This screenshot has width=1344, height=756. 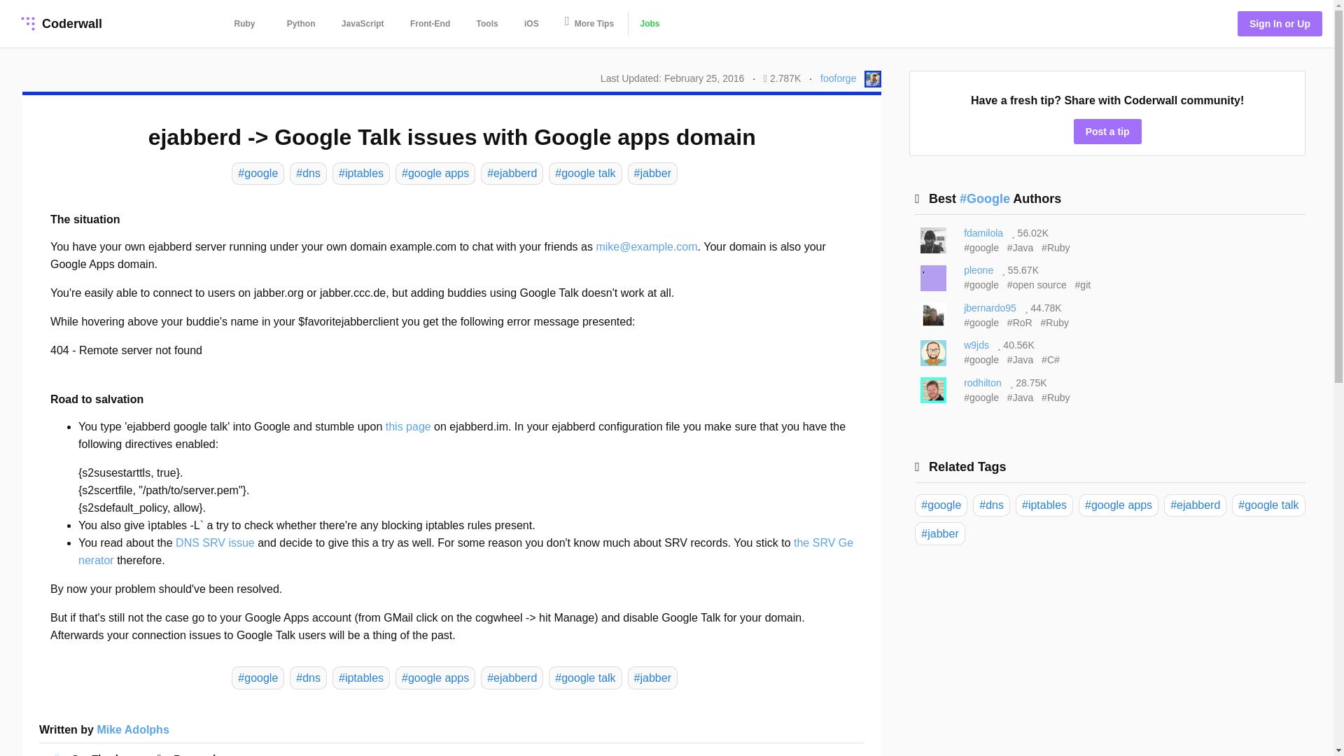 I want to click on Mike Adolphs, so click(x=133, y=729).